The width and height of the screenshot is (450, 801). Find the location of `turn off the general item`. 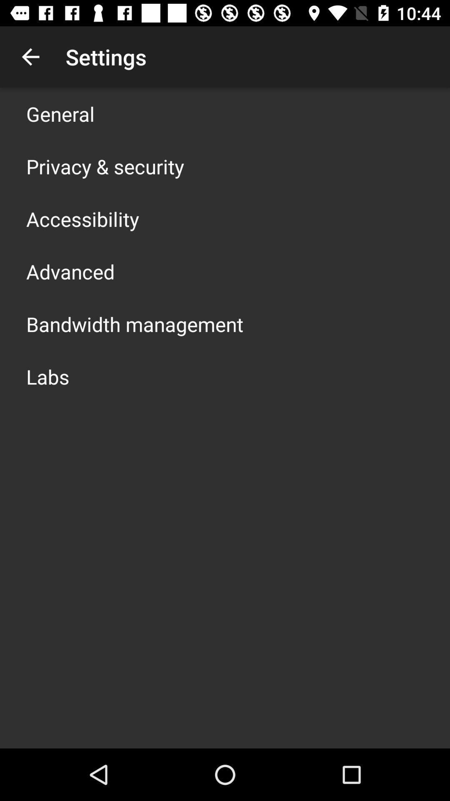

turn off the general item is located at coordinates (60, 113).